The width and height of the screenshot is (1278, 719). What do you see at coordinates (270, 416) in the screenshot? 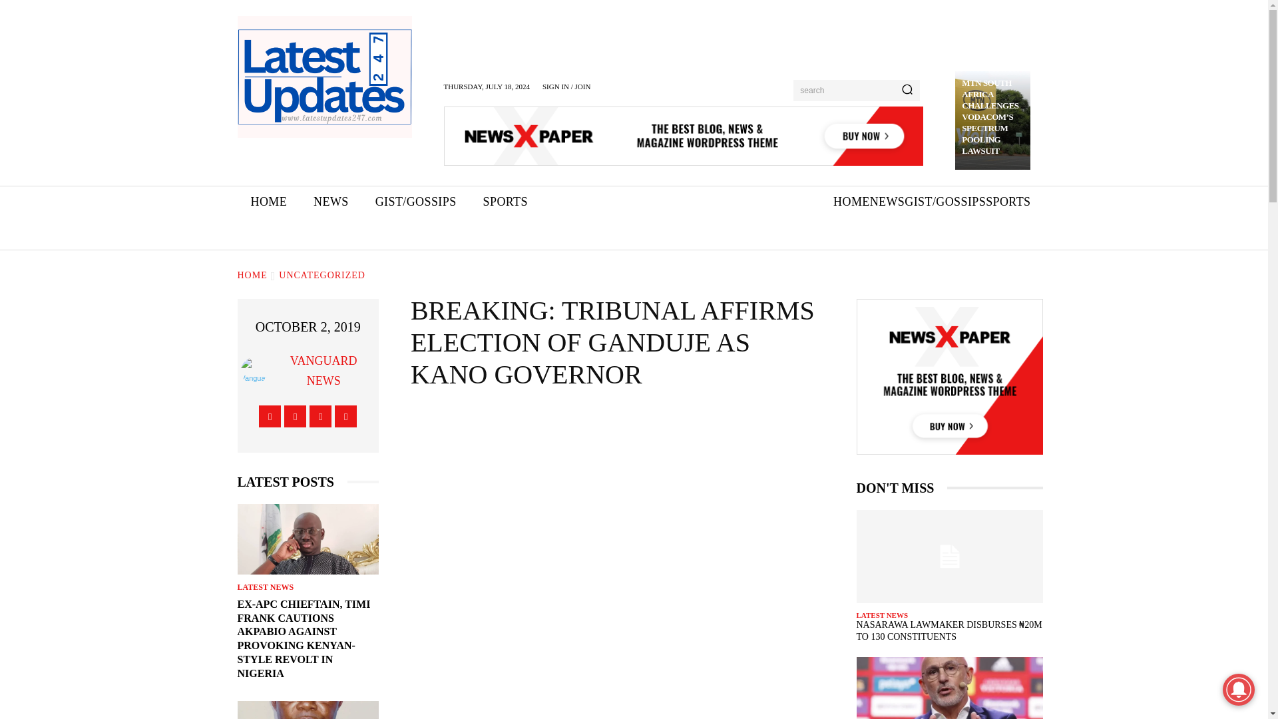
I see `Facebook` at bounding box center [270, 416].